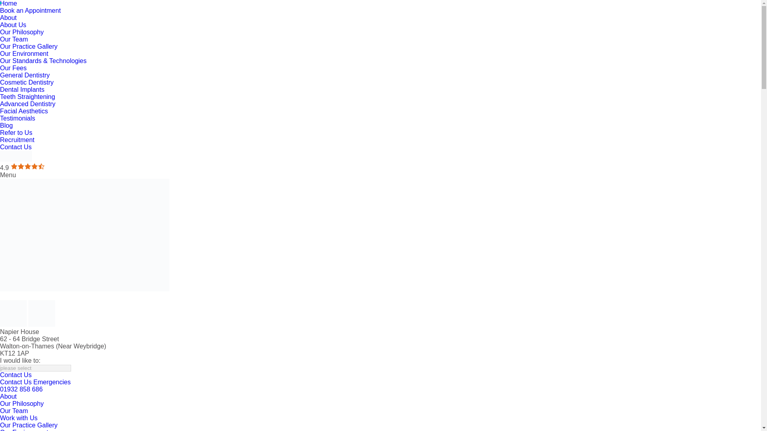 The image size is (767, 431). I want to click on Contact Us, so click(16, 147).